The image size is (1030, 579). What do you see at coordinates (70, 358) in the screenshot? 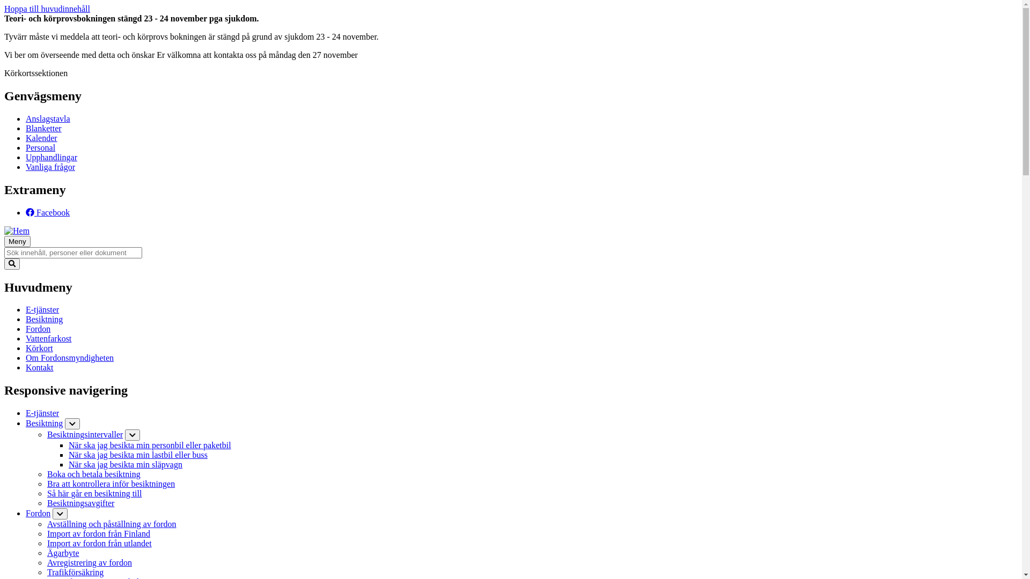
I see `Om Fordonsmyndigheten` at bounding box center [70, 358].